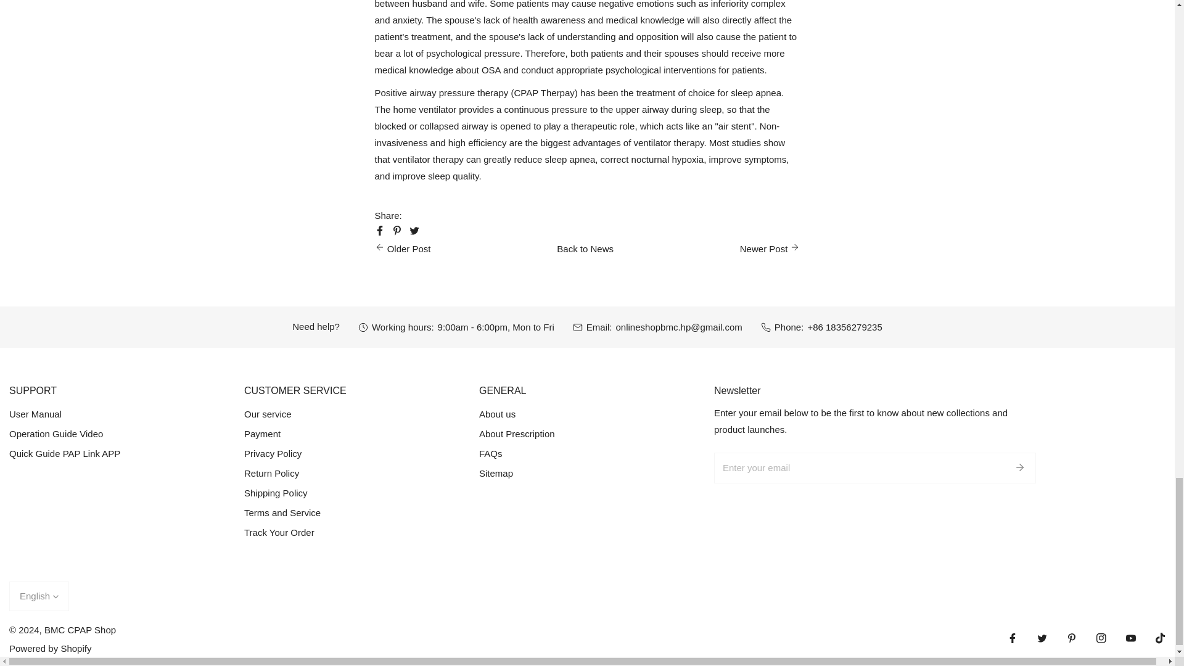 Image resolution: width=1184 pixels, height=666 pixels. I want to click on Twitter, so click(1042, 638).